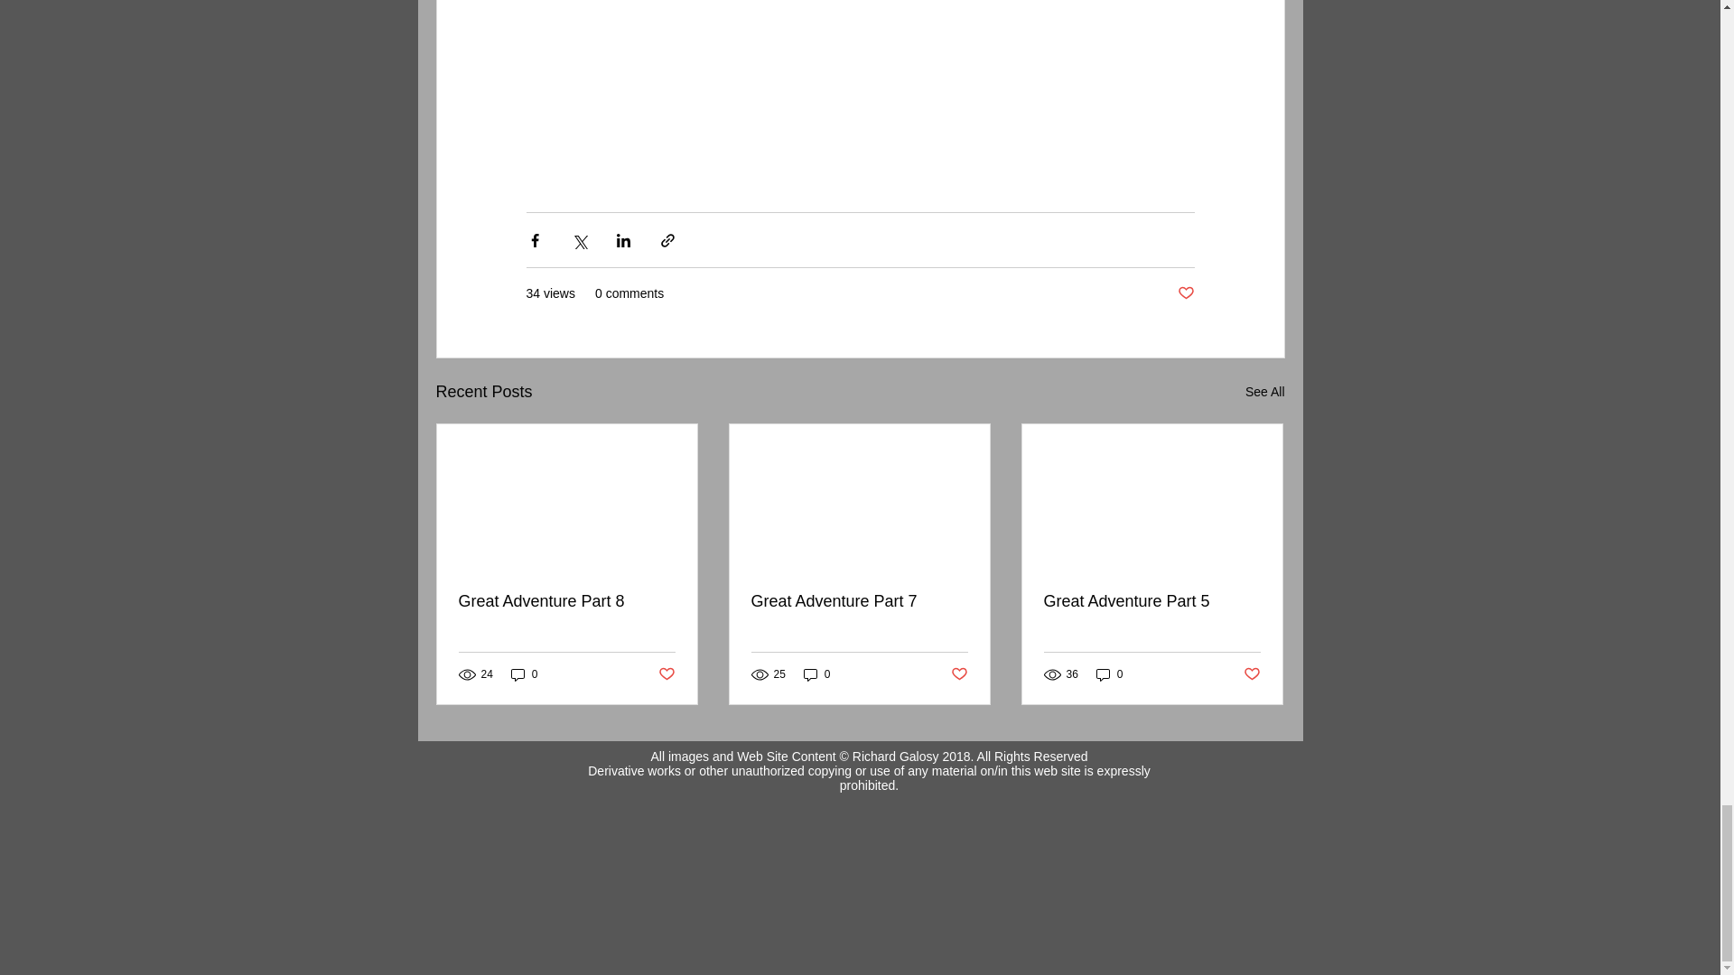 This screenshot has height=975, width=1734. What do you see at coordinates (859, 601) in the screenshot?
I see `Great Adventure Part 7` at bounding box center [859, 601].